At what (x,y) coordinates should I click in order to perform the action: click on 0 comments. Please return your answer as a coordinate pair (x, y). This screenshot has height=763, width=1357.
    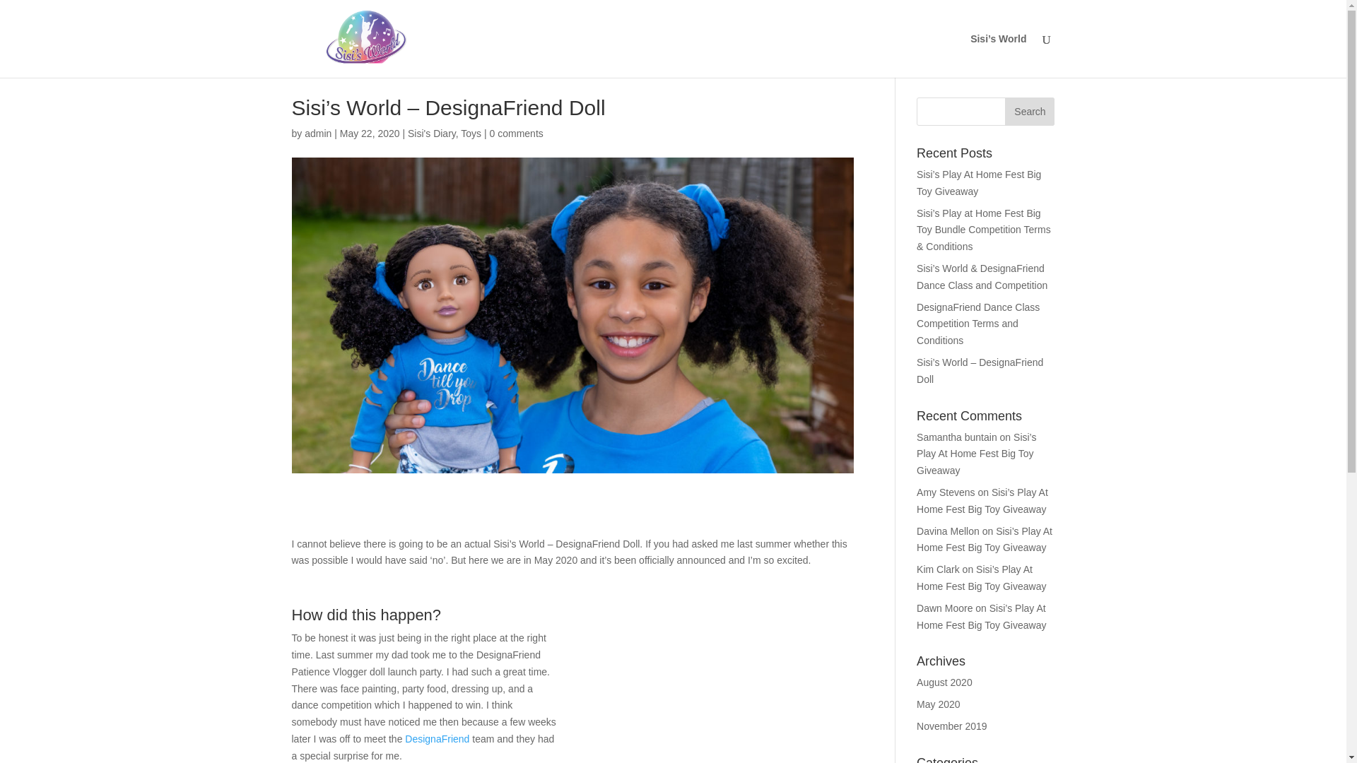
    Looking at the image, I should click on (517, 133).